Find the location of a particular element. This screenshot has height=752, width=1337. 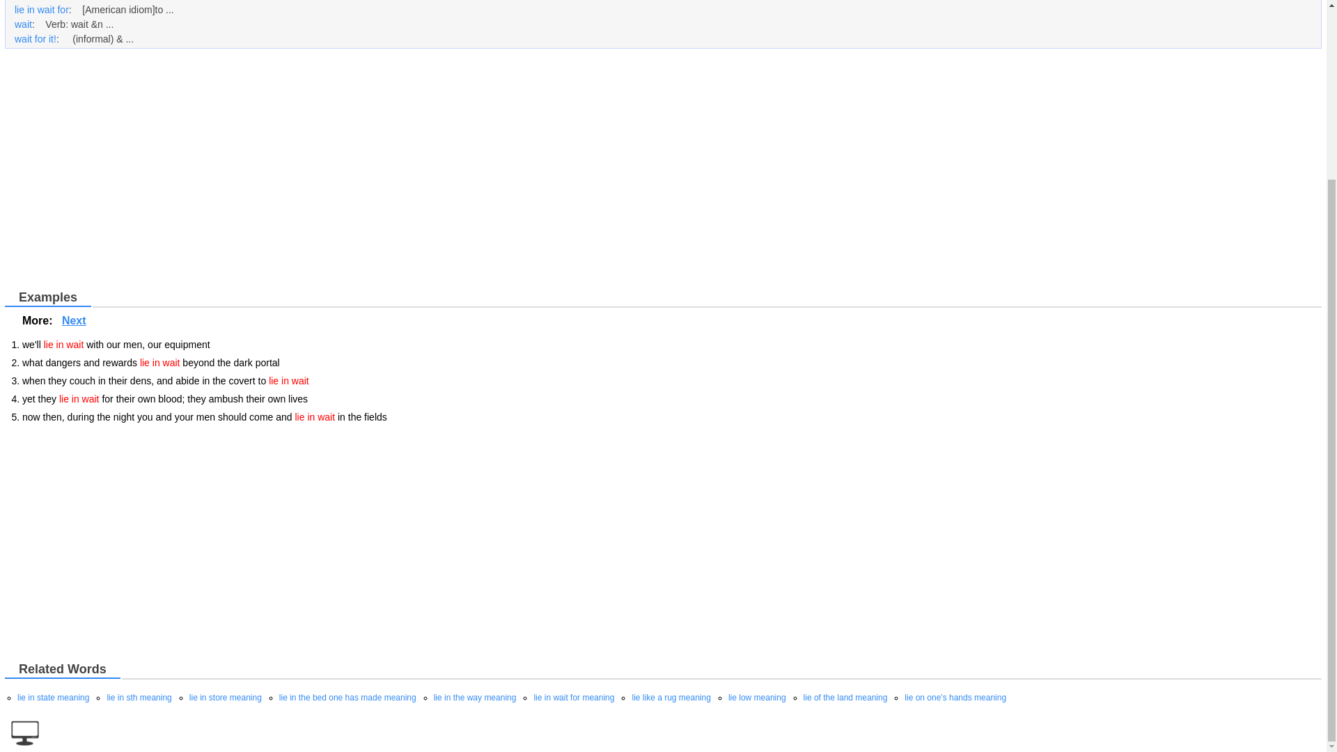

wait in Chinese is located at coordinates (24, 24).